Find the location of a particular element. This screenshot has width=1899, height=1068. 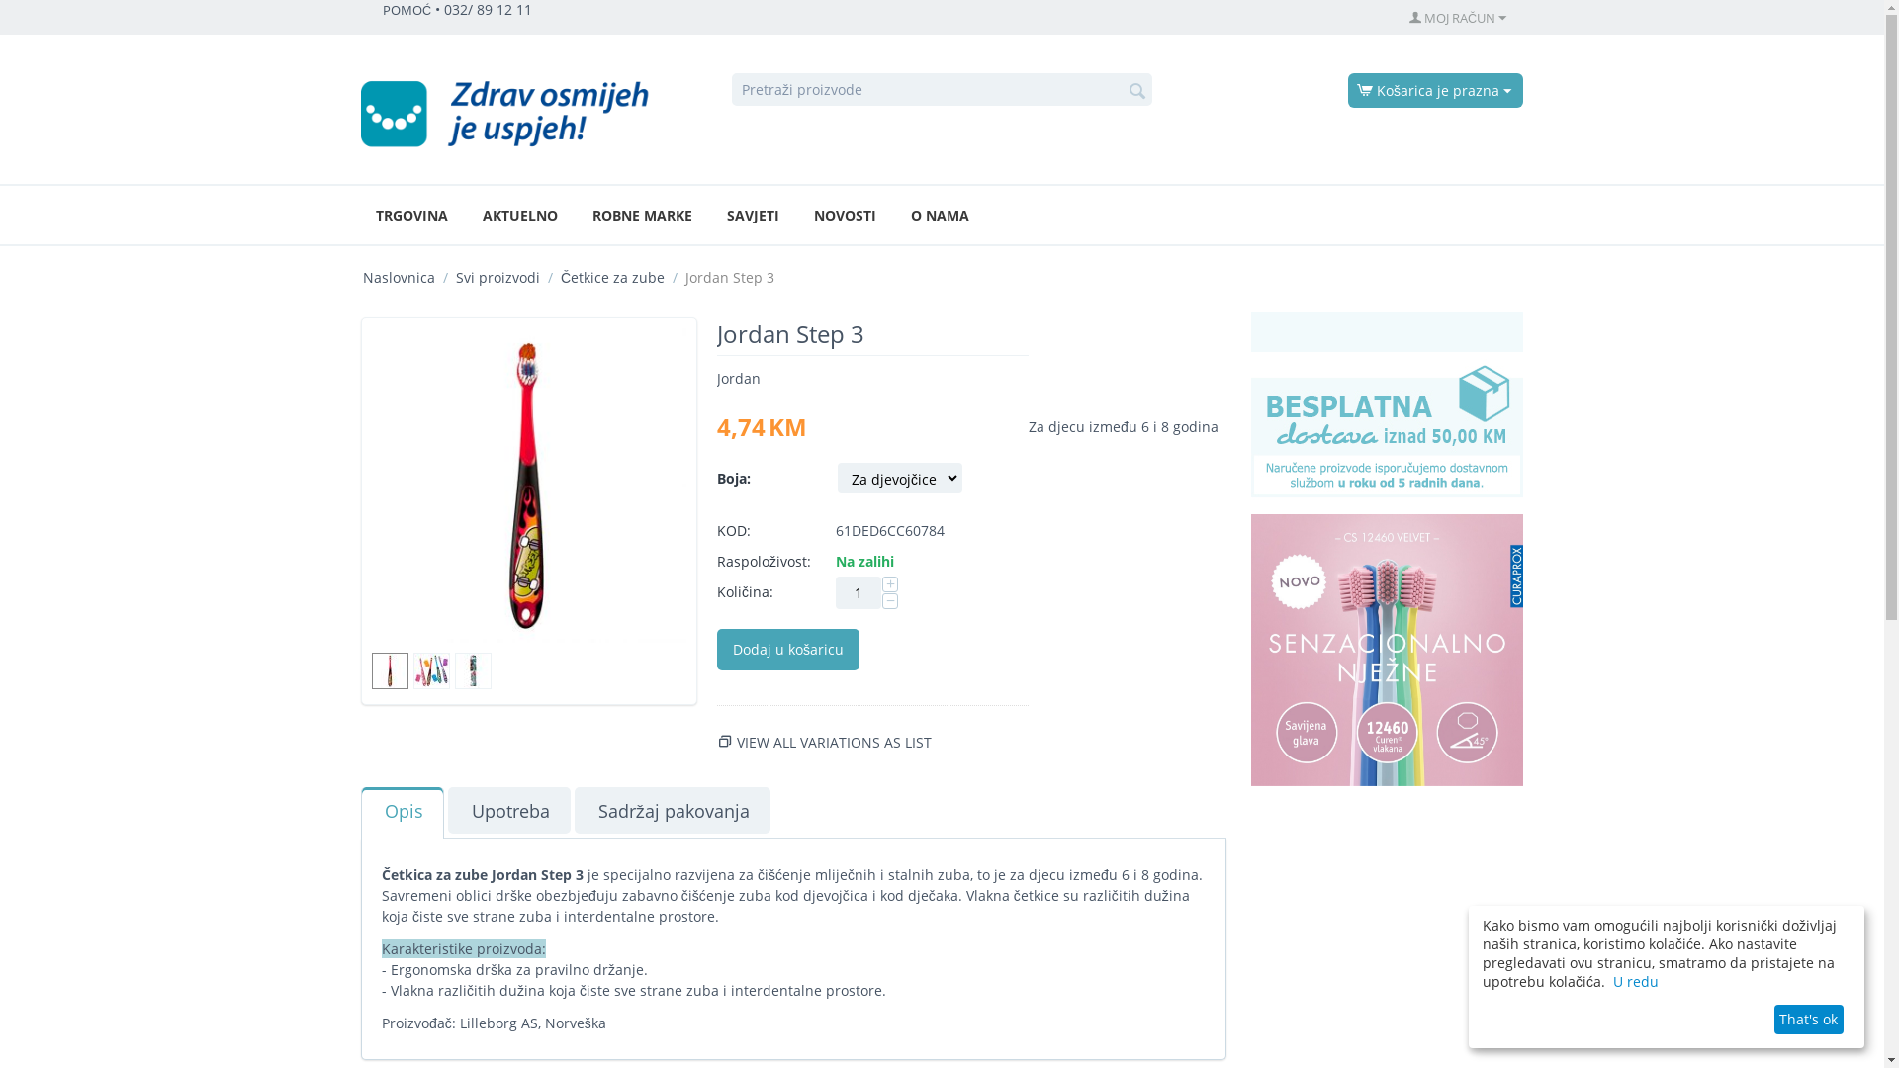

Upotreba is located at coordinates (510, 811).